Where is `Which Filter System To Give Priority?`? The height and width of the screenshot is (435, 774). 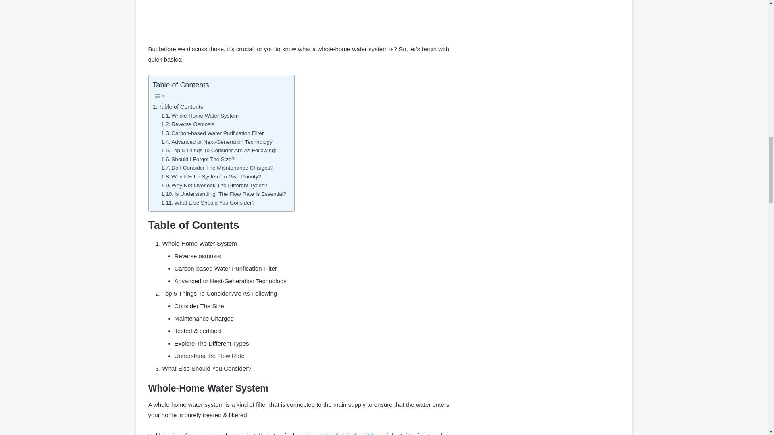 Which Filter System To Give Priority? is located at coordinates (211, 176).